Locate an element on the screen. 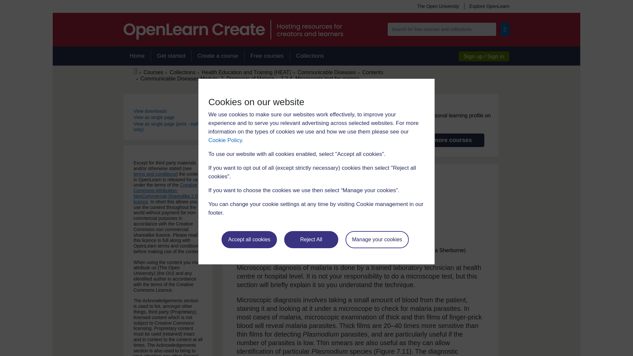 The image size is (633, 356). Manage your cookies is located at coordinates (377, 239).